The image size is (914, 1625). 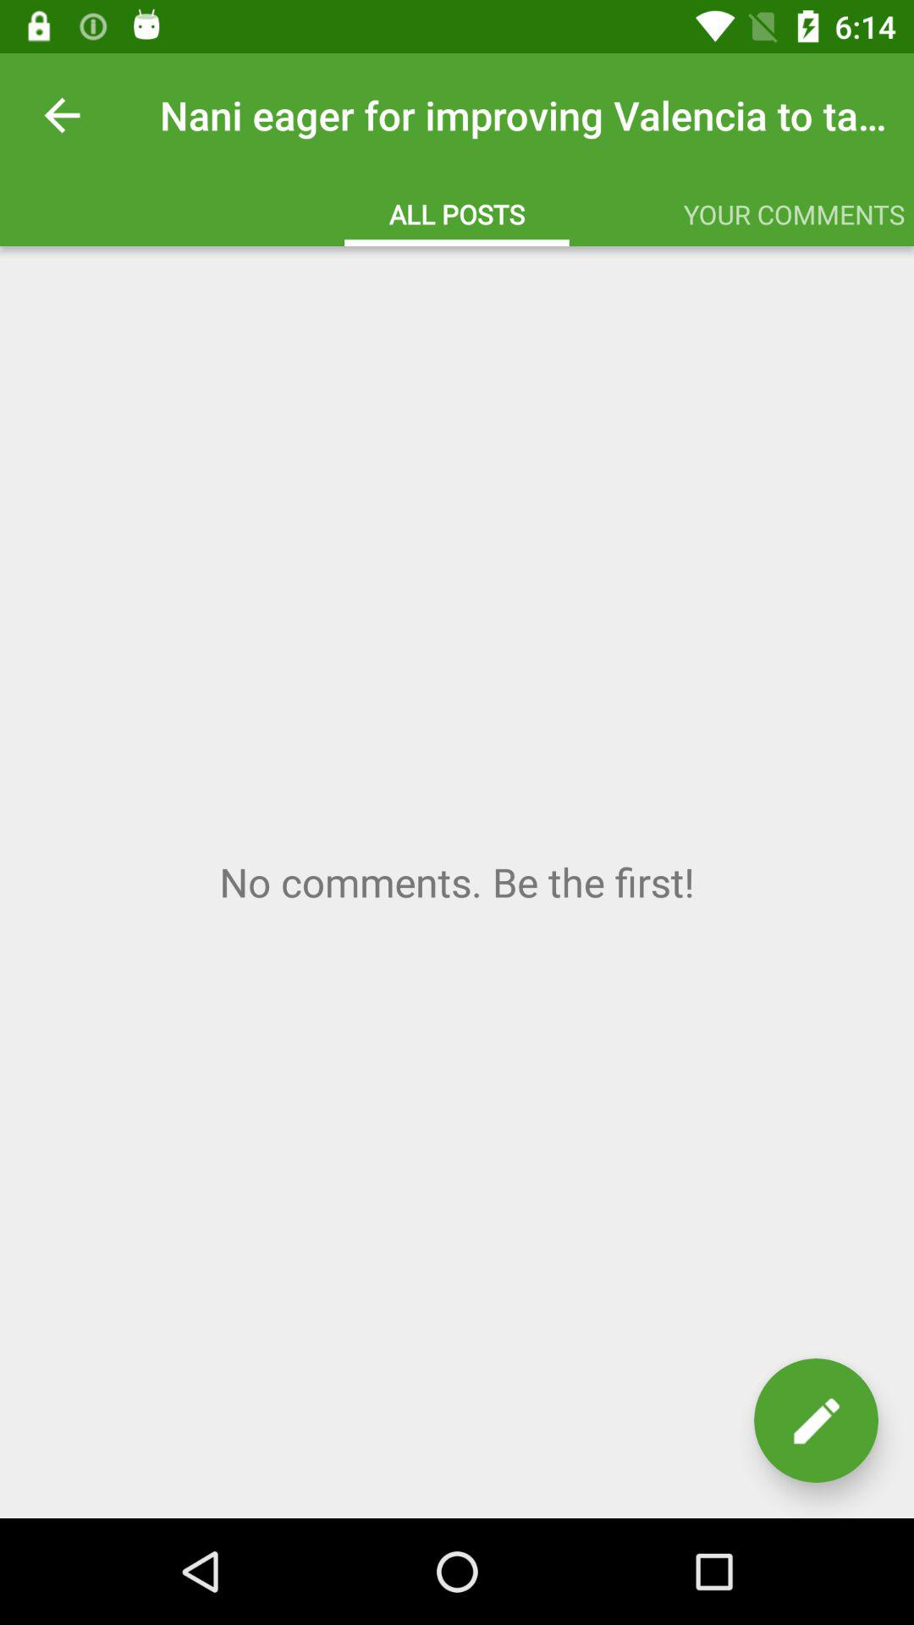 What do you see at coordinates (62, 115) in the screenshot?
I see `click icon next to nani eager for icon` at bounding box center [62, 115].